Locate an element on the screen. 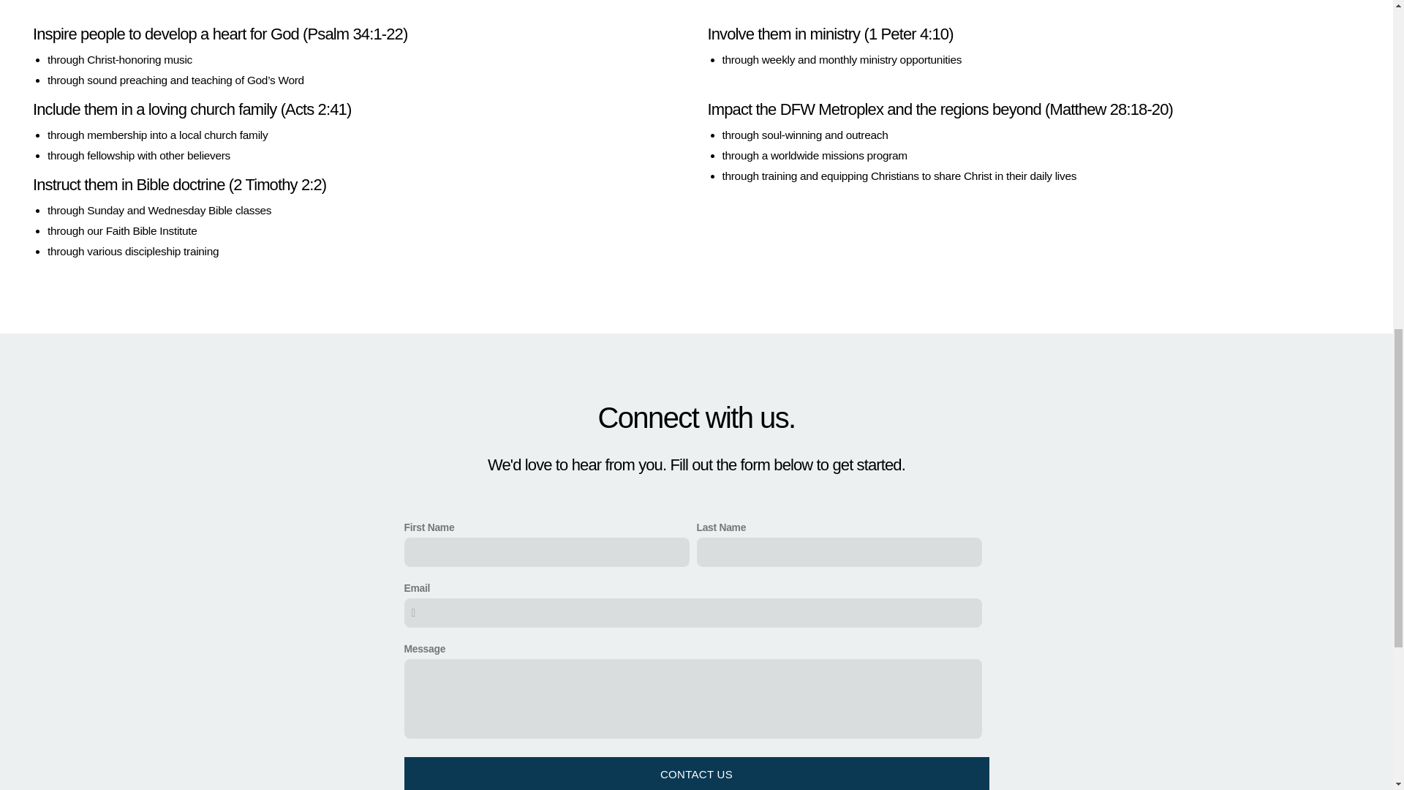  CONTACT US is located at coordinates (696, 773).